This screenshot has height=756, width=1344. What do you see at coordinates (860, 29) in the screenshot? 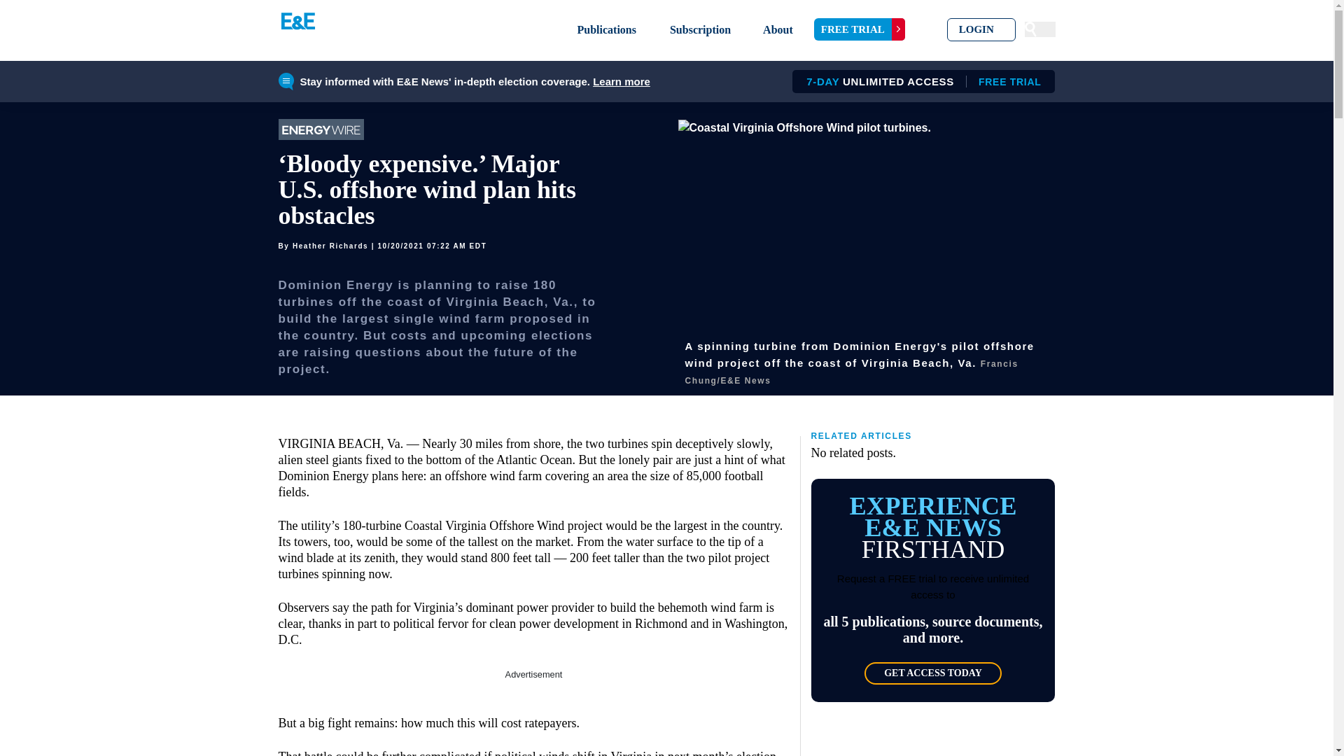
I see `FREE TRIAL` at bounding box center [860, 29].